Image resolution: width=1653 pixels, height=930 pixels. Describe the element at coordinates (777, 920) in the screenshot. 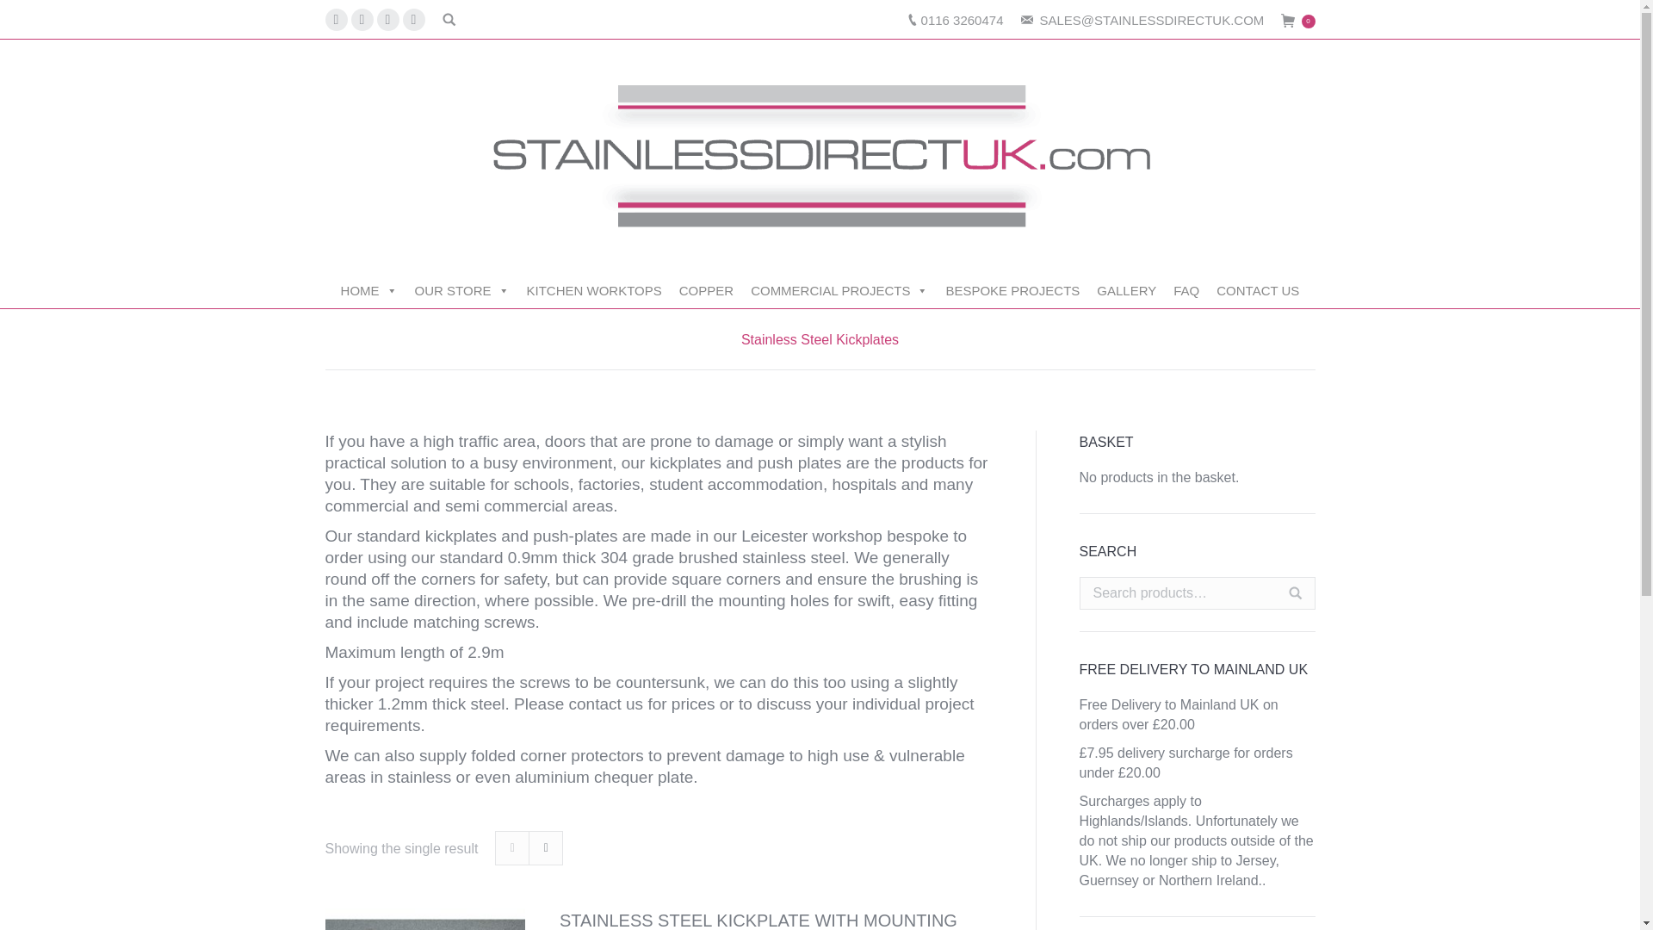

I see `Stainless Steel Kickplate with mounting holes` at that location.